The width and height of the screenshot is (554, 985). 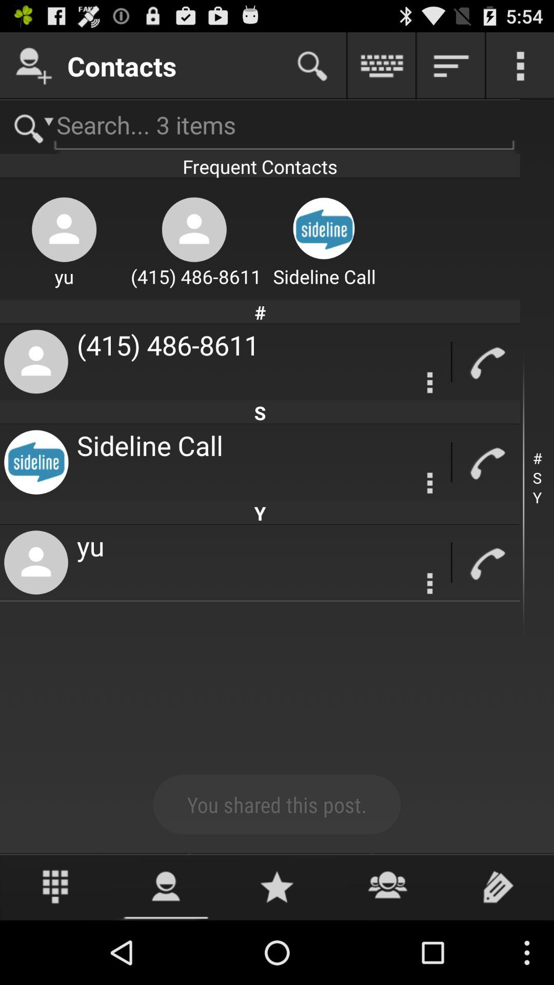 I want to click on search for contact, so click(x=260, y=127).